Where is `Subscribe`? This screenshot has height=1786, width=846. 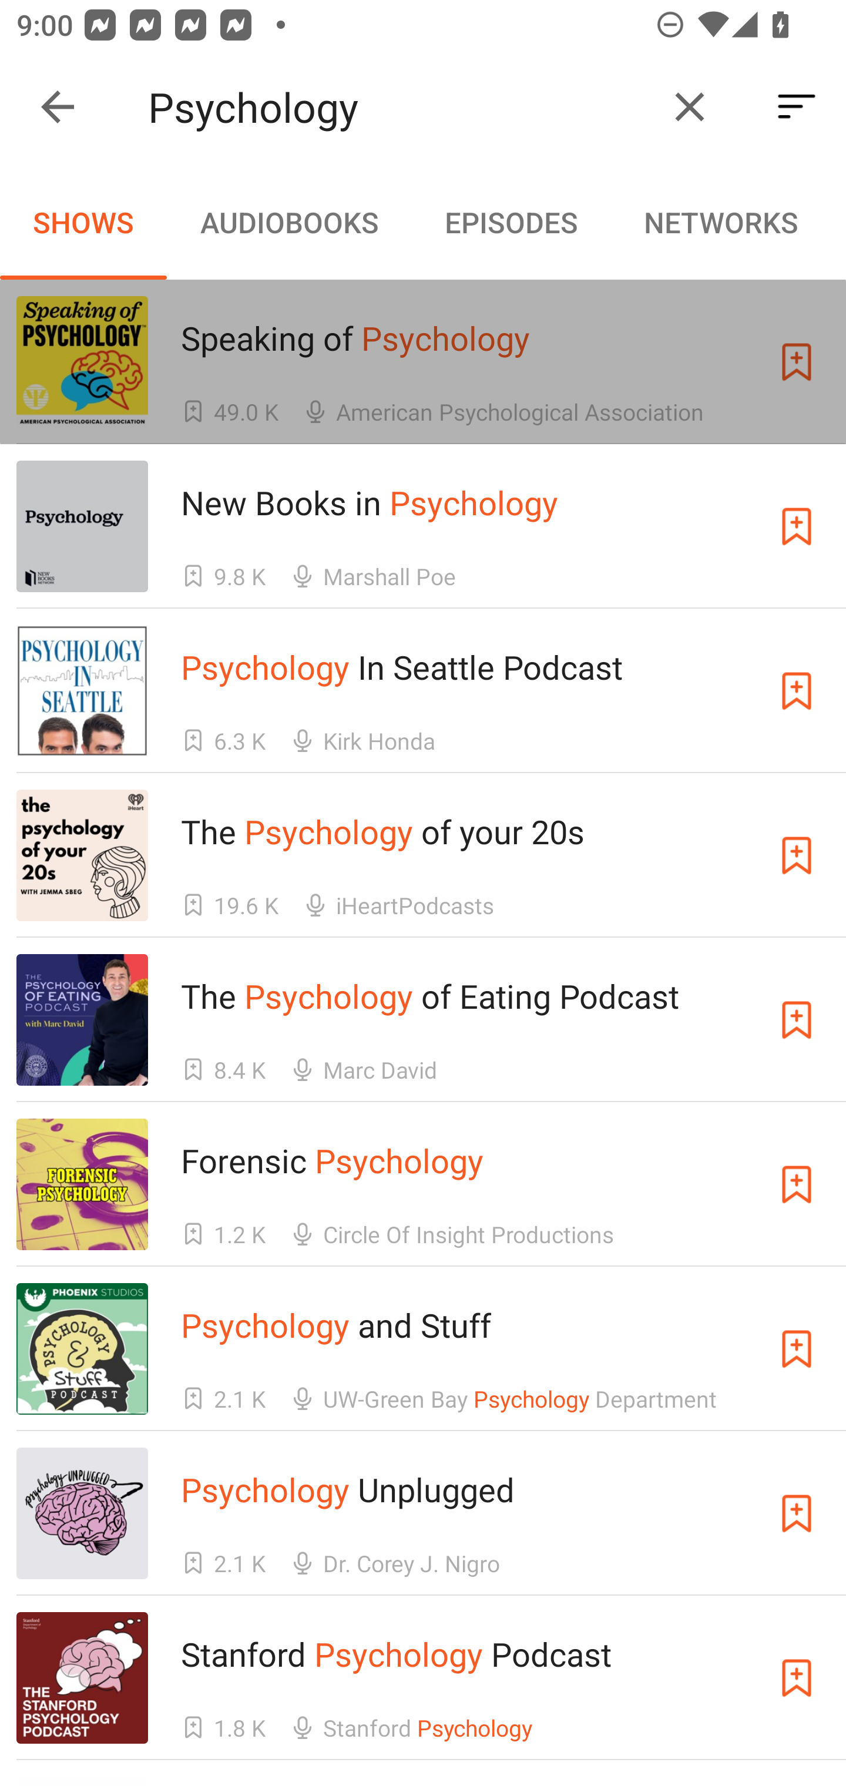
Subscribe is located at coordinates (797, 1348).